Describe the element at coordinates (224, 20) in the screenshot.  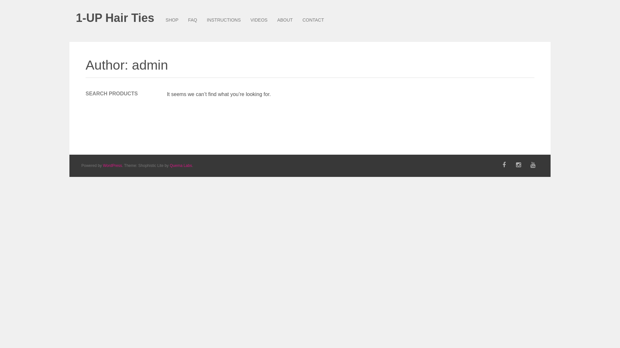
I see `INSTRUCTIONS` at that location.